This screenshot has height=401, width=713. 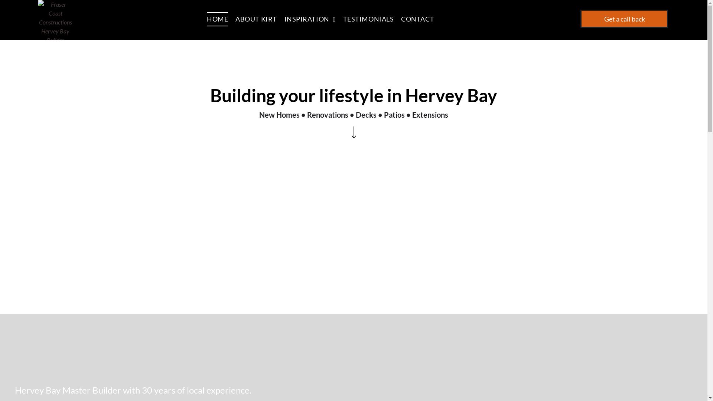 I want to click on TESTIMONIALS, so click(x=372, y=19).